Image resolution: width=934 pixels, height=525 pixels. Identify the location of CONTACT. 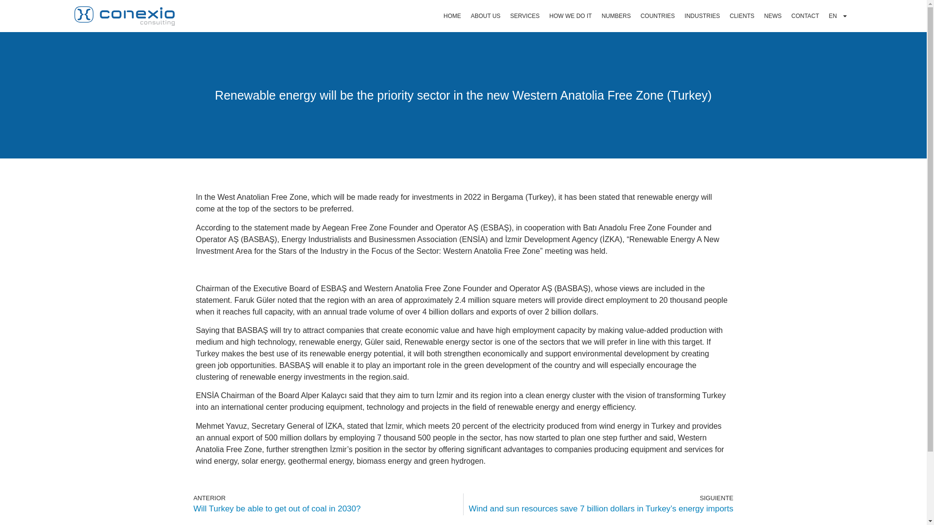
(805, 16).